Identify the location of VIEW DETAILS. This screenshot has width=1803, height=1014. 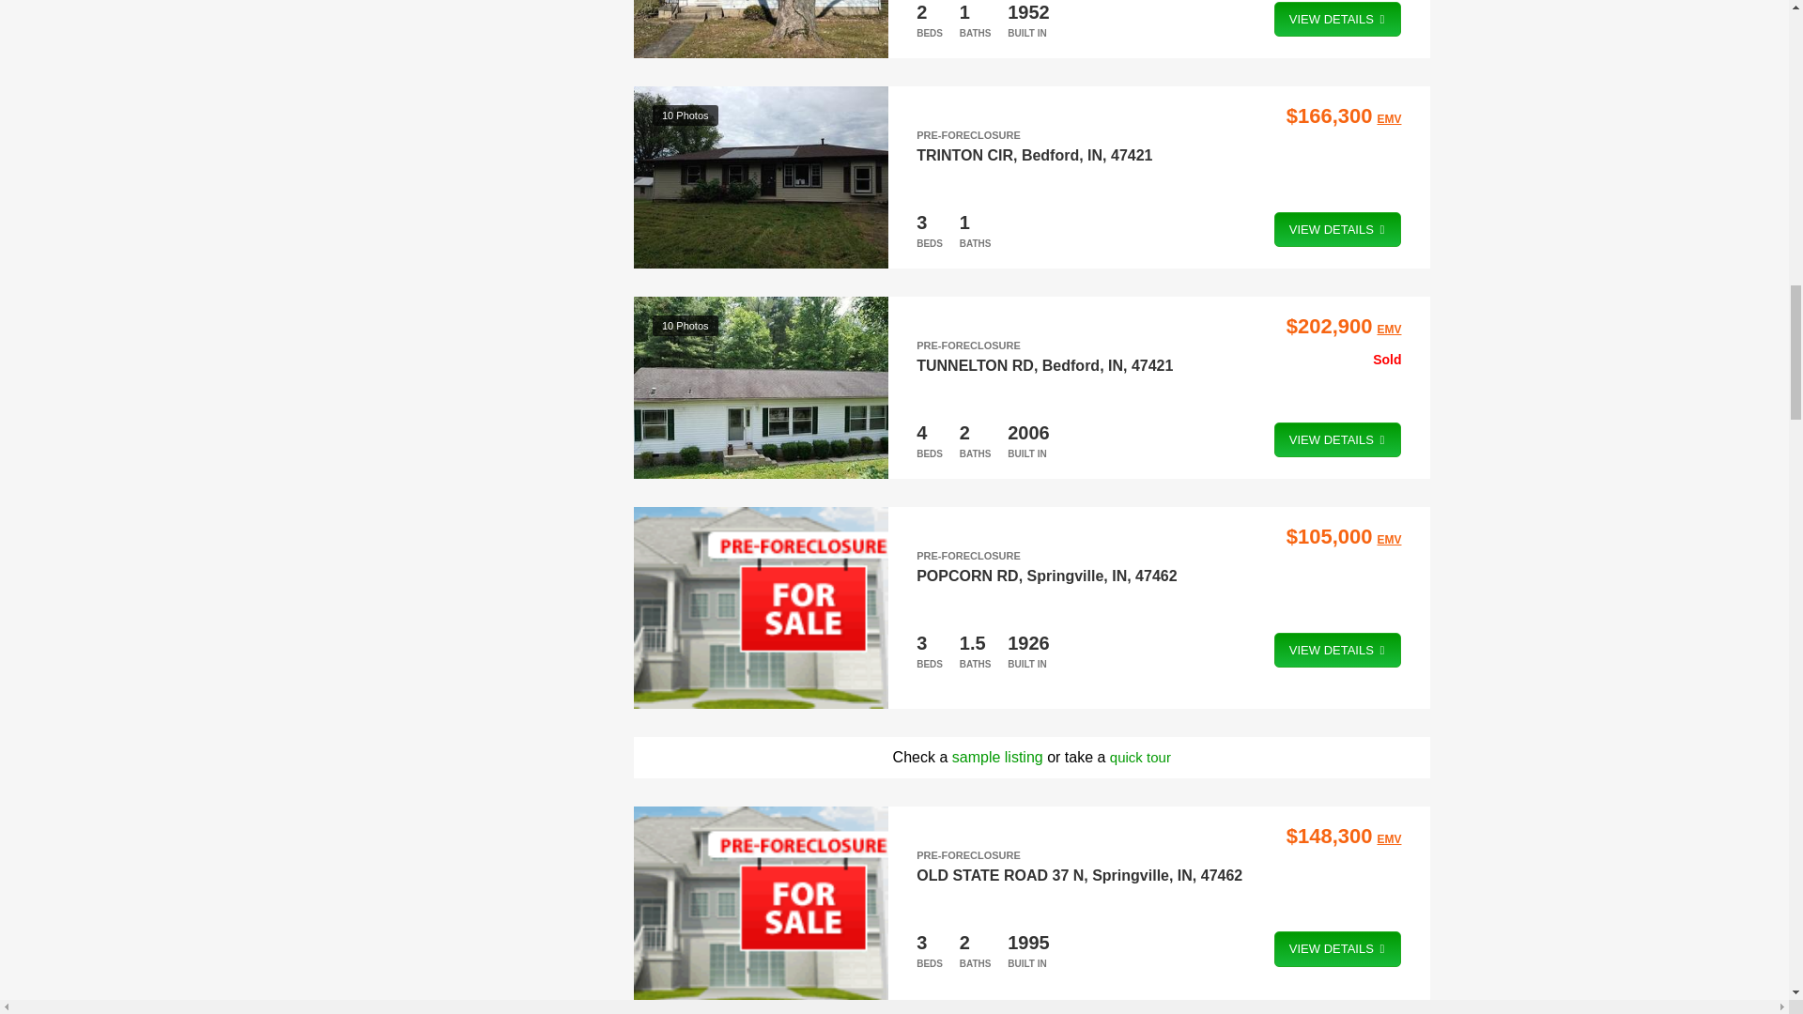
(1338, 19).